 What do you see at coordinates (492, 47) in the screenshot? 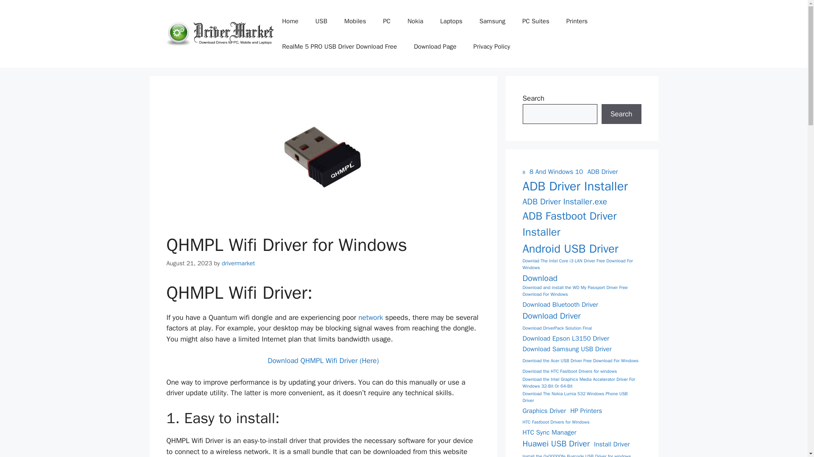
I see `Privacy Policy` at bounding box center [492, 47].